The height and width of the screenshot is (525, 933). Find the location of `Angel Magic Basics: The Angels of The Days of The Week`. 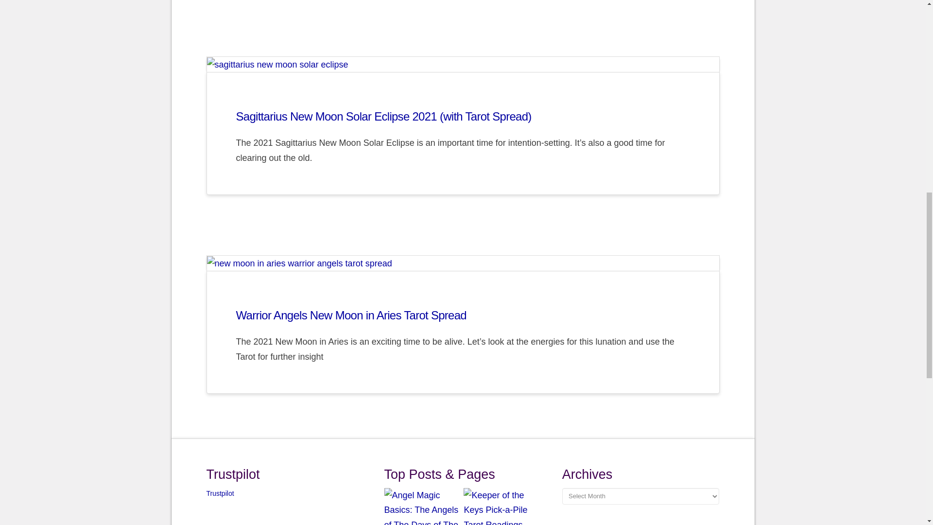

Angel Magic Basics: The Angels of The Days of The Week is located at coordinates (423, 507).